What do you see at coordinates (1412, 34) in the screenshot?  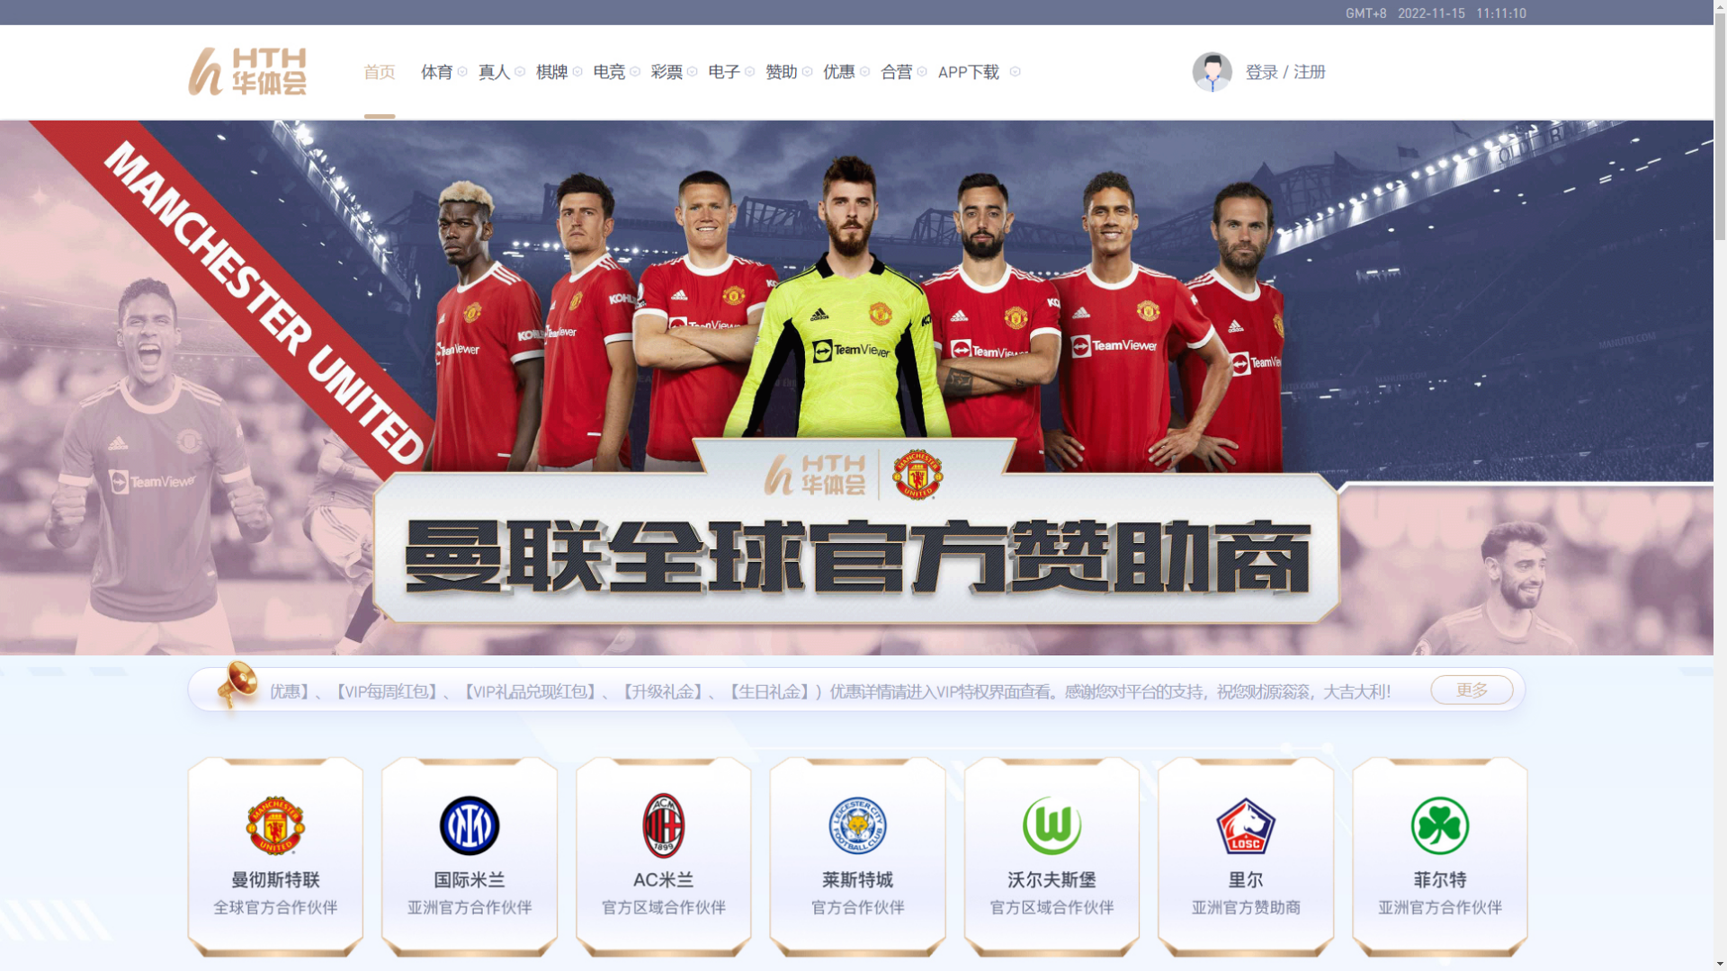 I see `0
$ 0.00` at bounding box center [1412, 34].